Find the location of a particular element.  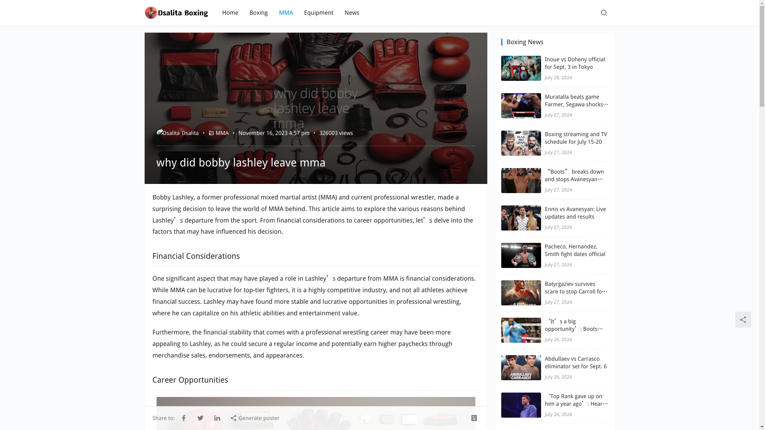

Generate poster is located at coordinates (254, 418).